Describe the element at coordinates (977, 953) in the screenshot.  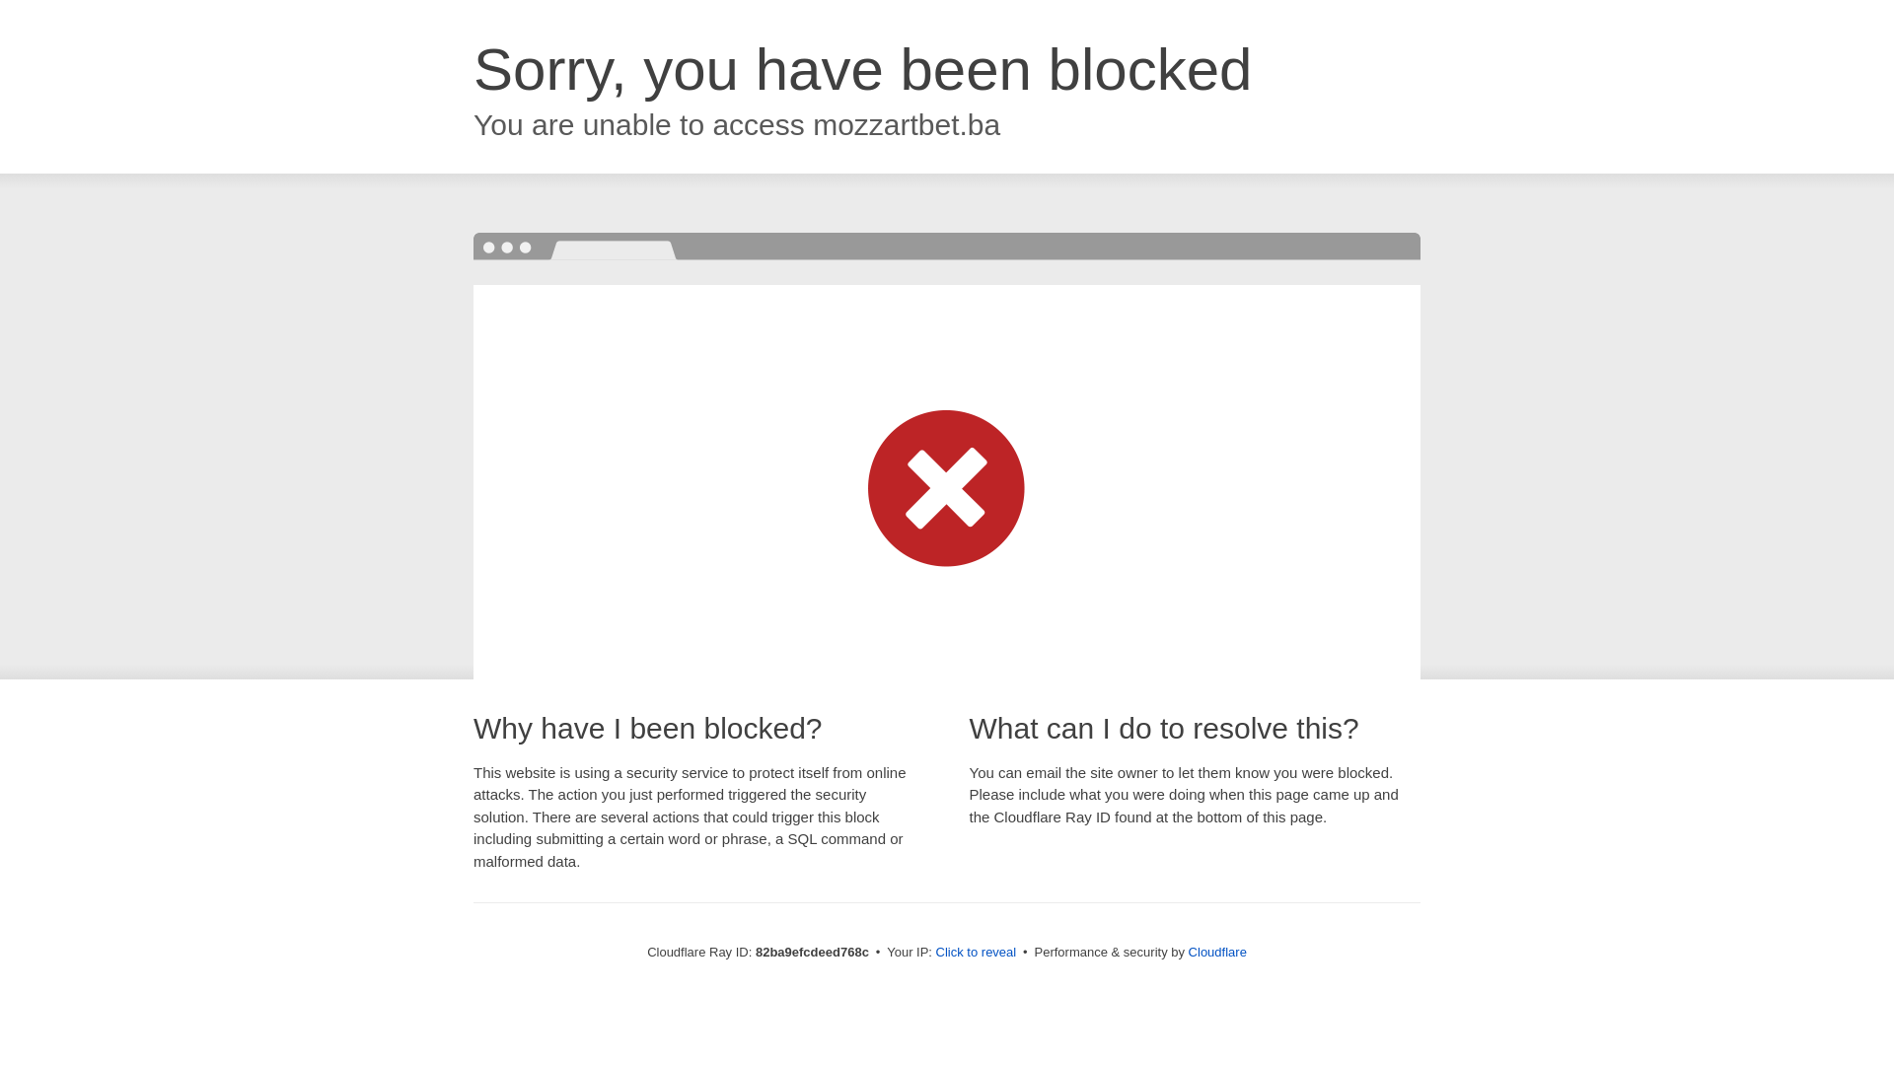
I see `Click to reveal` at that location.